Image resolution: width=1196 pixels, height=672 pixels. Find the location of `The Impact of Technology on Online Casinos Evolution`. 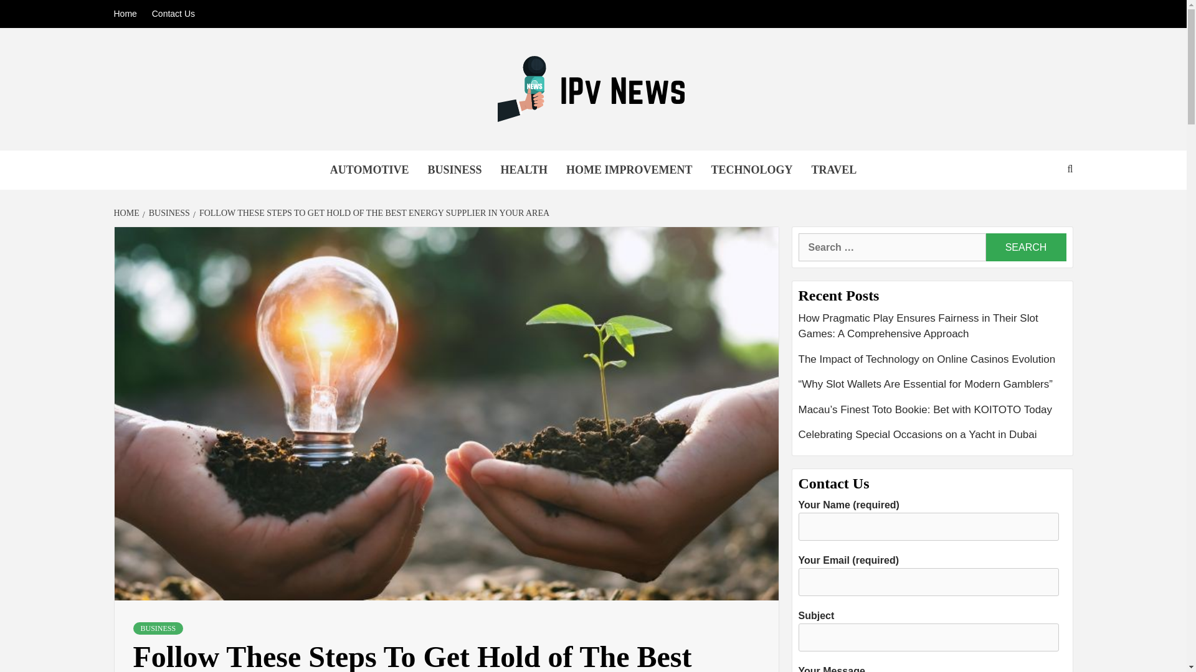

The Impact of Technology on Online Casinos Evolution is located at coordinates (933, 363).